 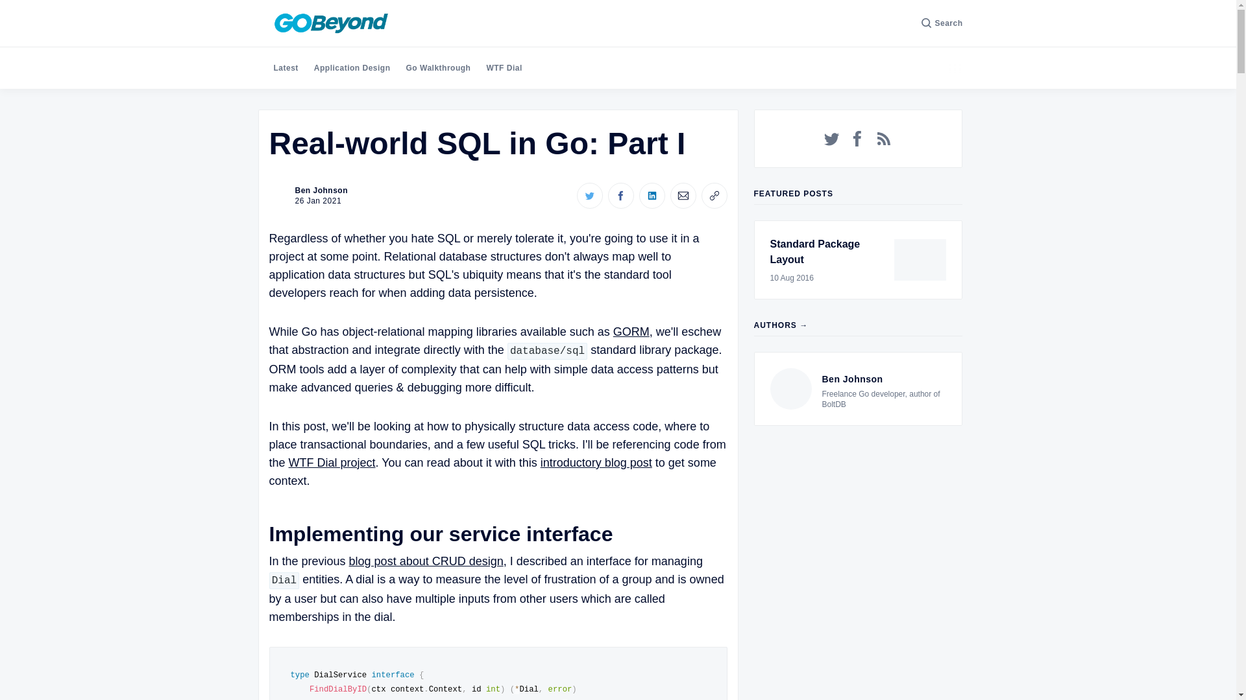 What do you see at coordinates (683, 195) in the screenshot?
I see `Share via Email` at bounding box center [683, 195].